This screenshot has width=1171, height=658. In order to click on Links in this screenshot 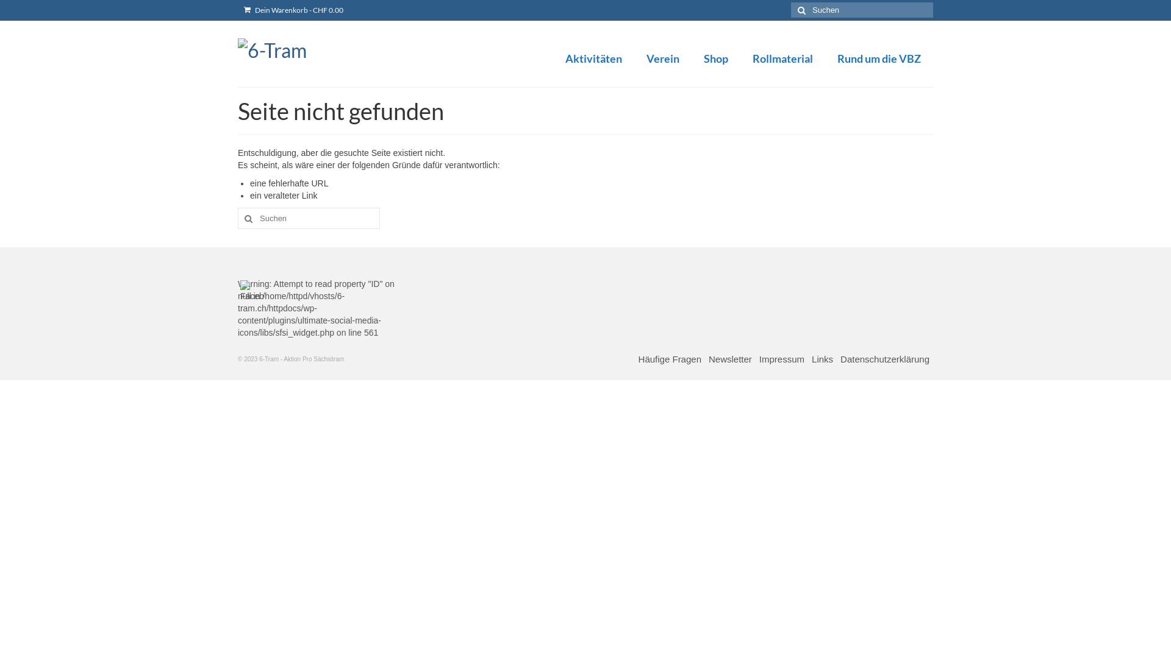, I will do `click(822, 359)`.